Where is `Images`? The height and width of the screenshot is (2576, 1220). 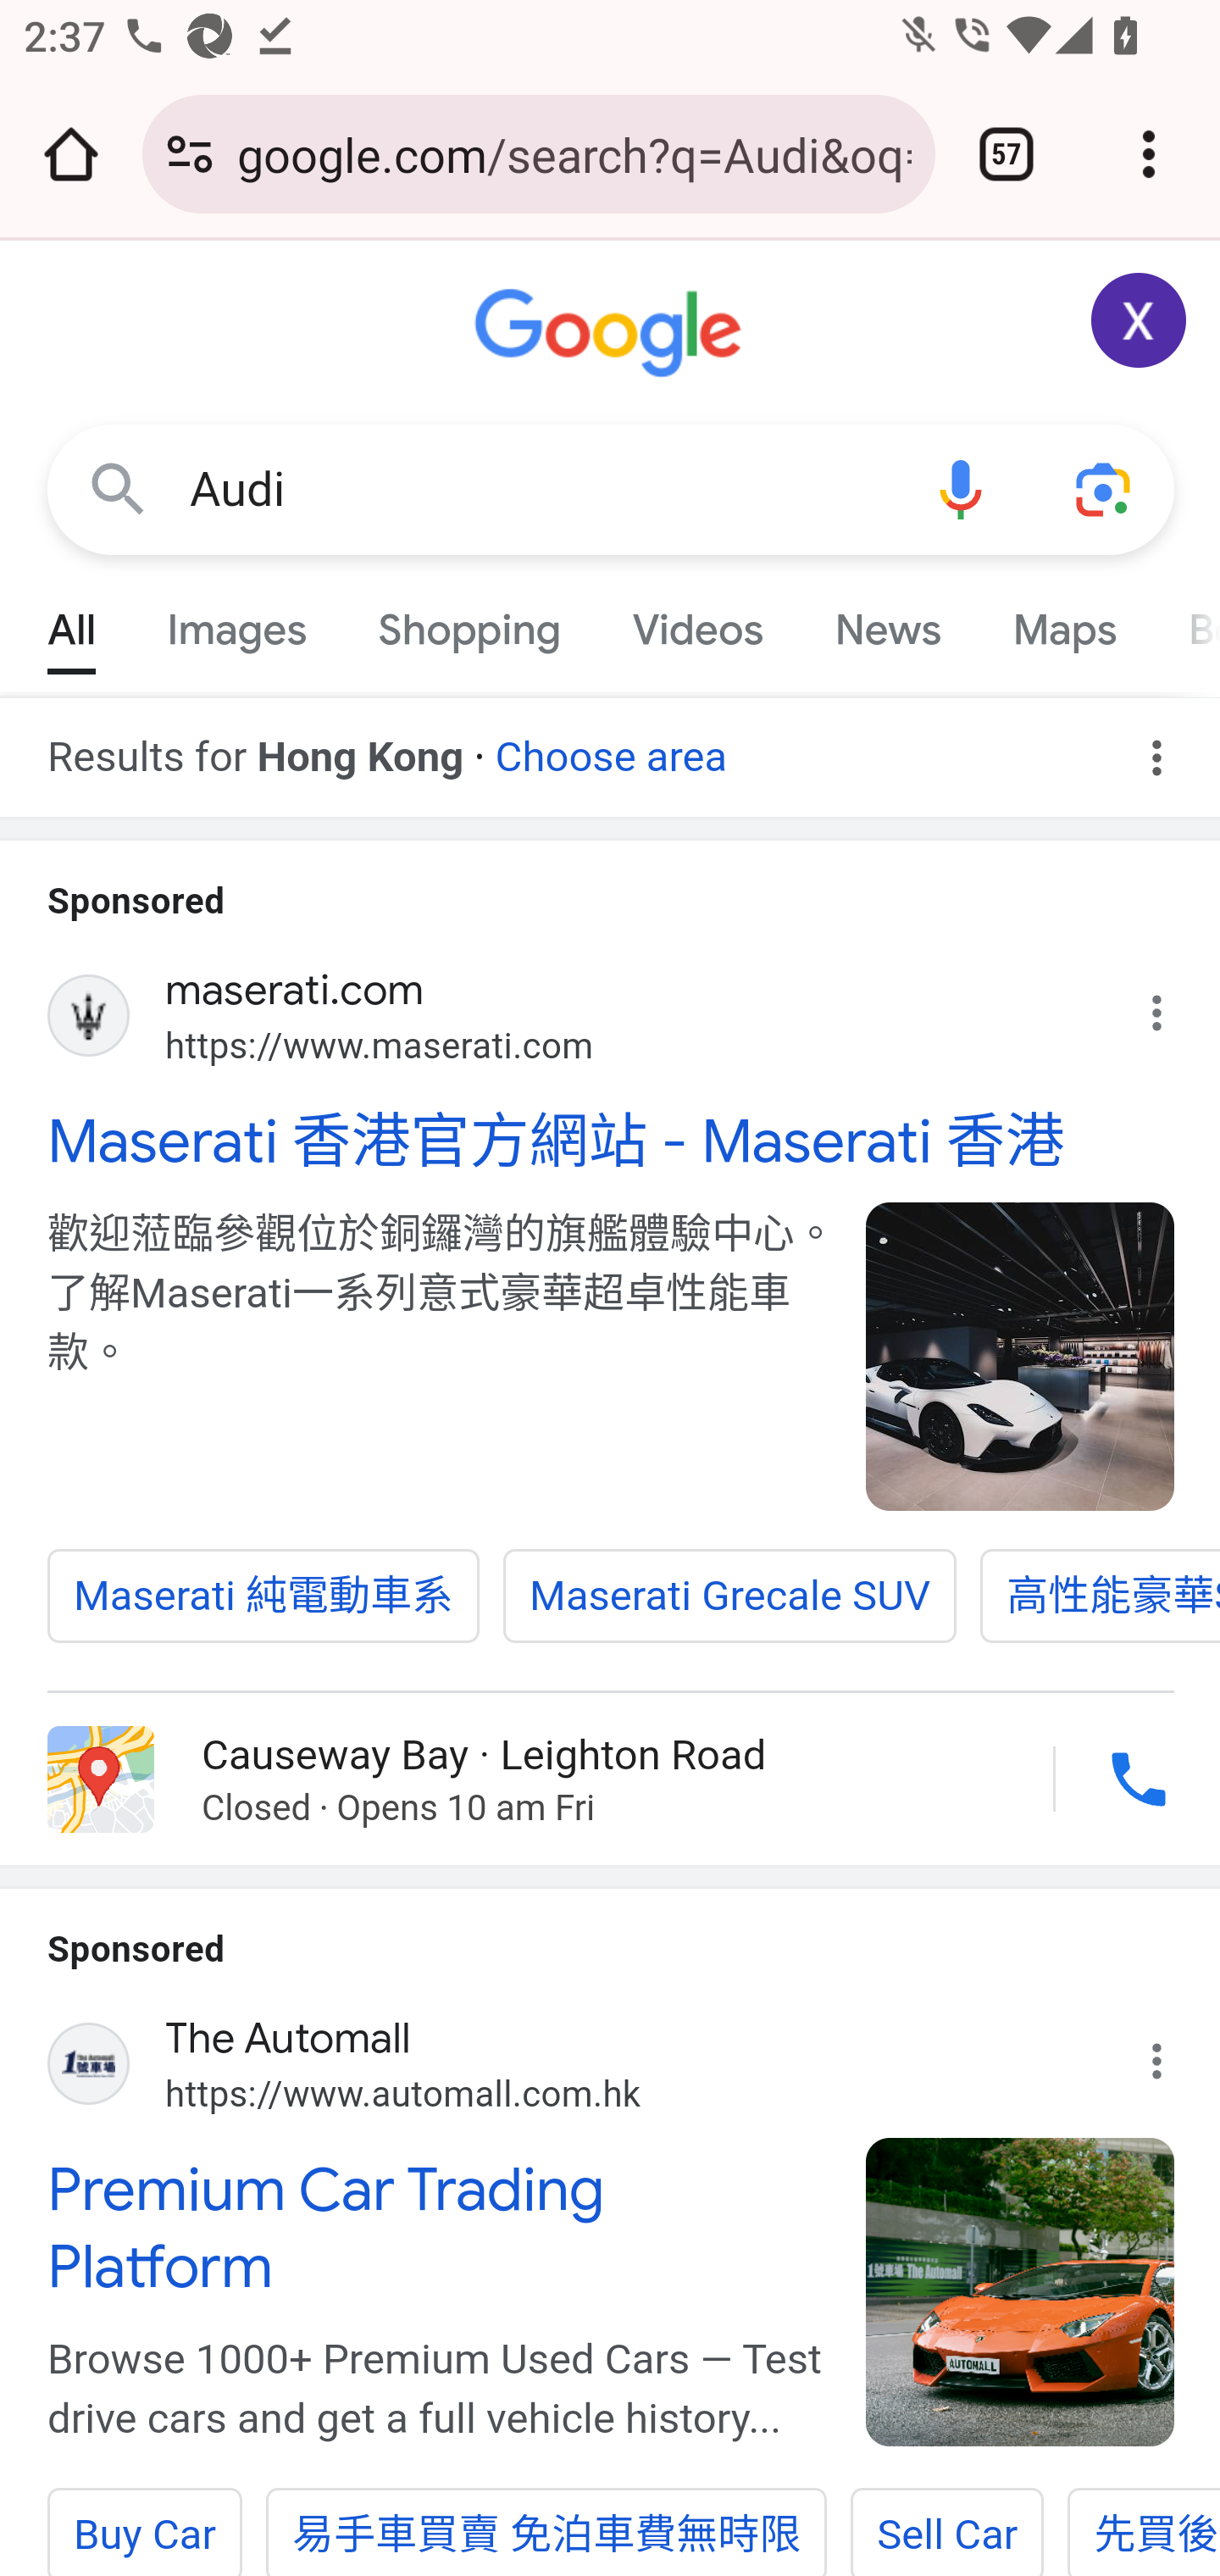 Images is located at coordinates (237, 622).